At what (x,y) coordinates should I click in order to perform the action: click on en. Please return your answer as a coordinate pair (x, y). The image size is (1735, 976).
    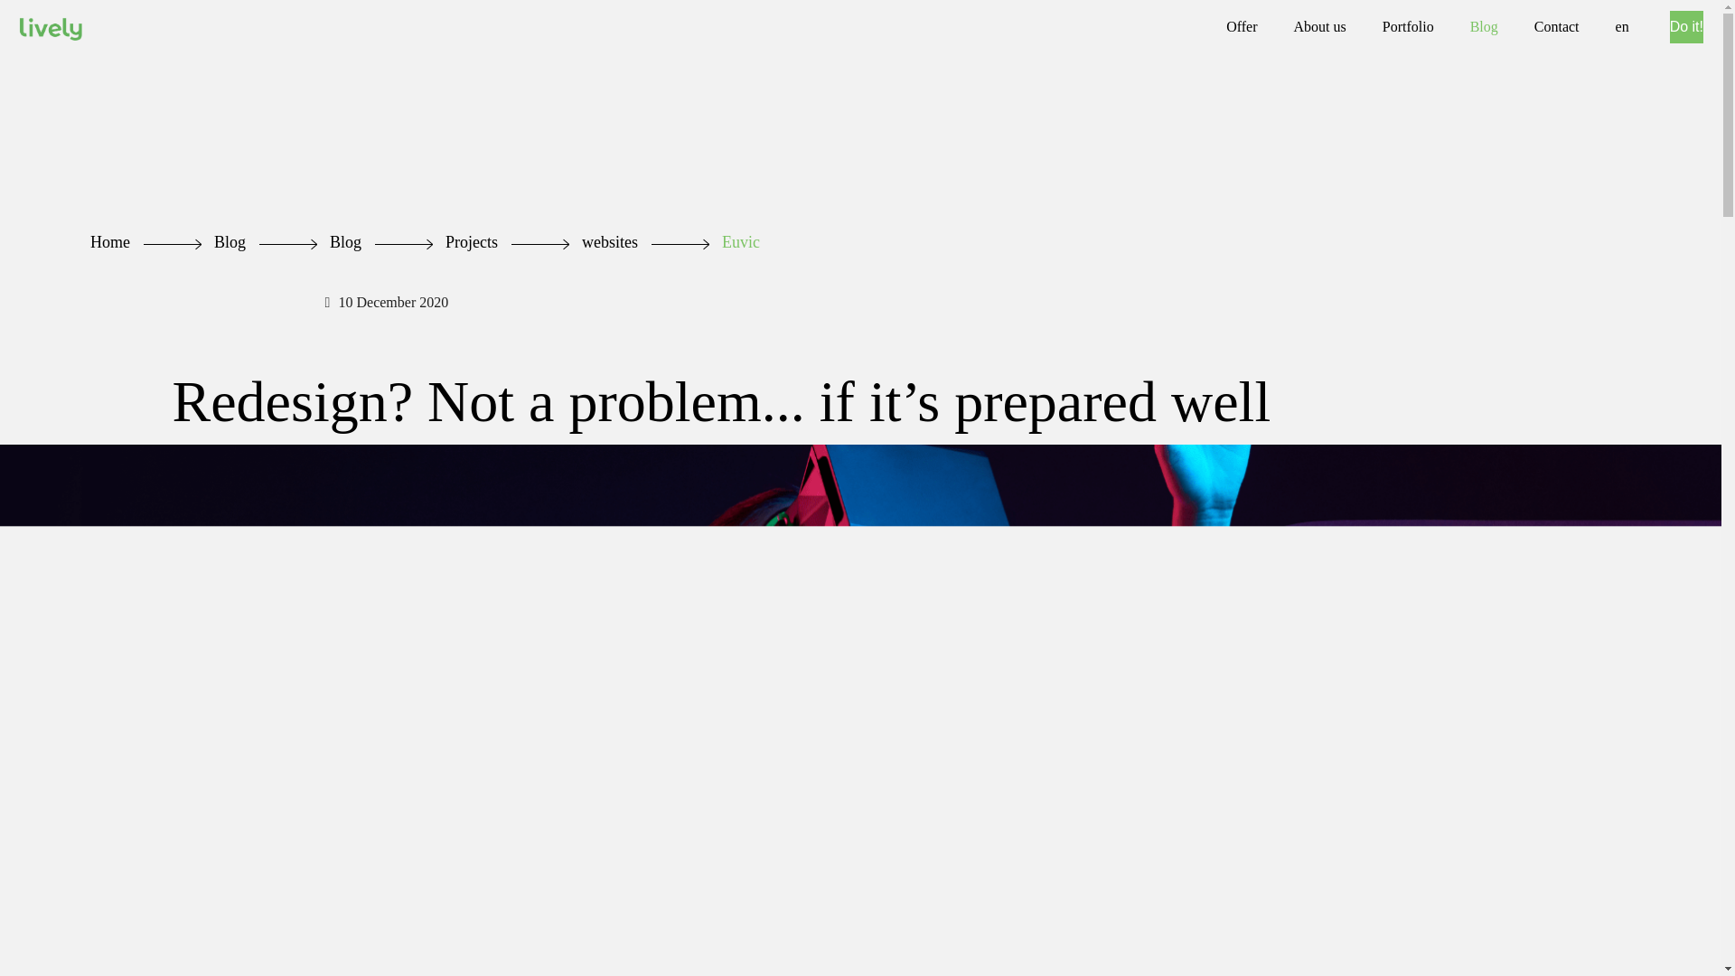
    Looking at the image, I should click on (1622, 27).